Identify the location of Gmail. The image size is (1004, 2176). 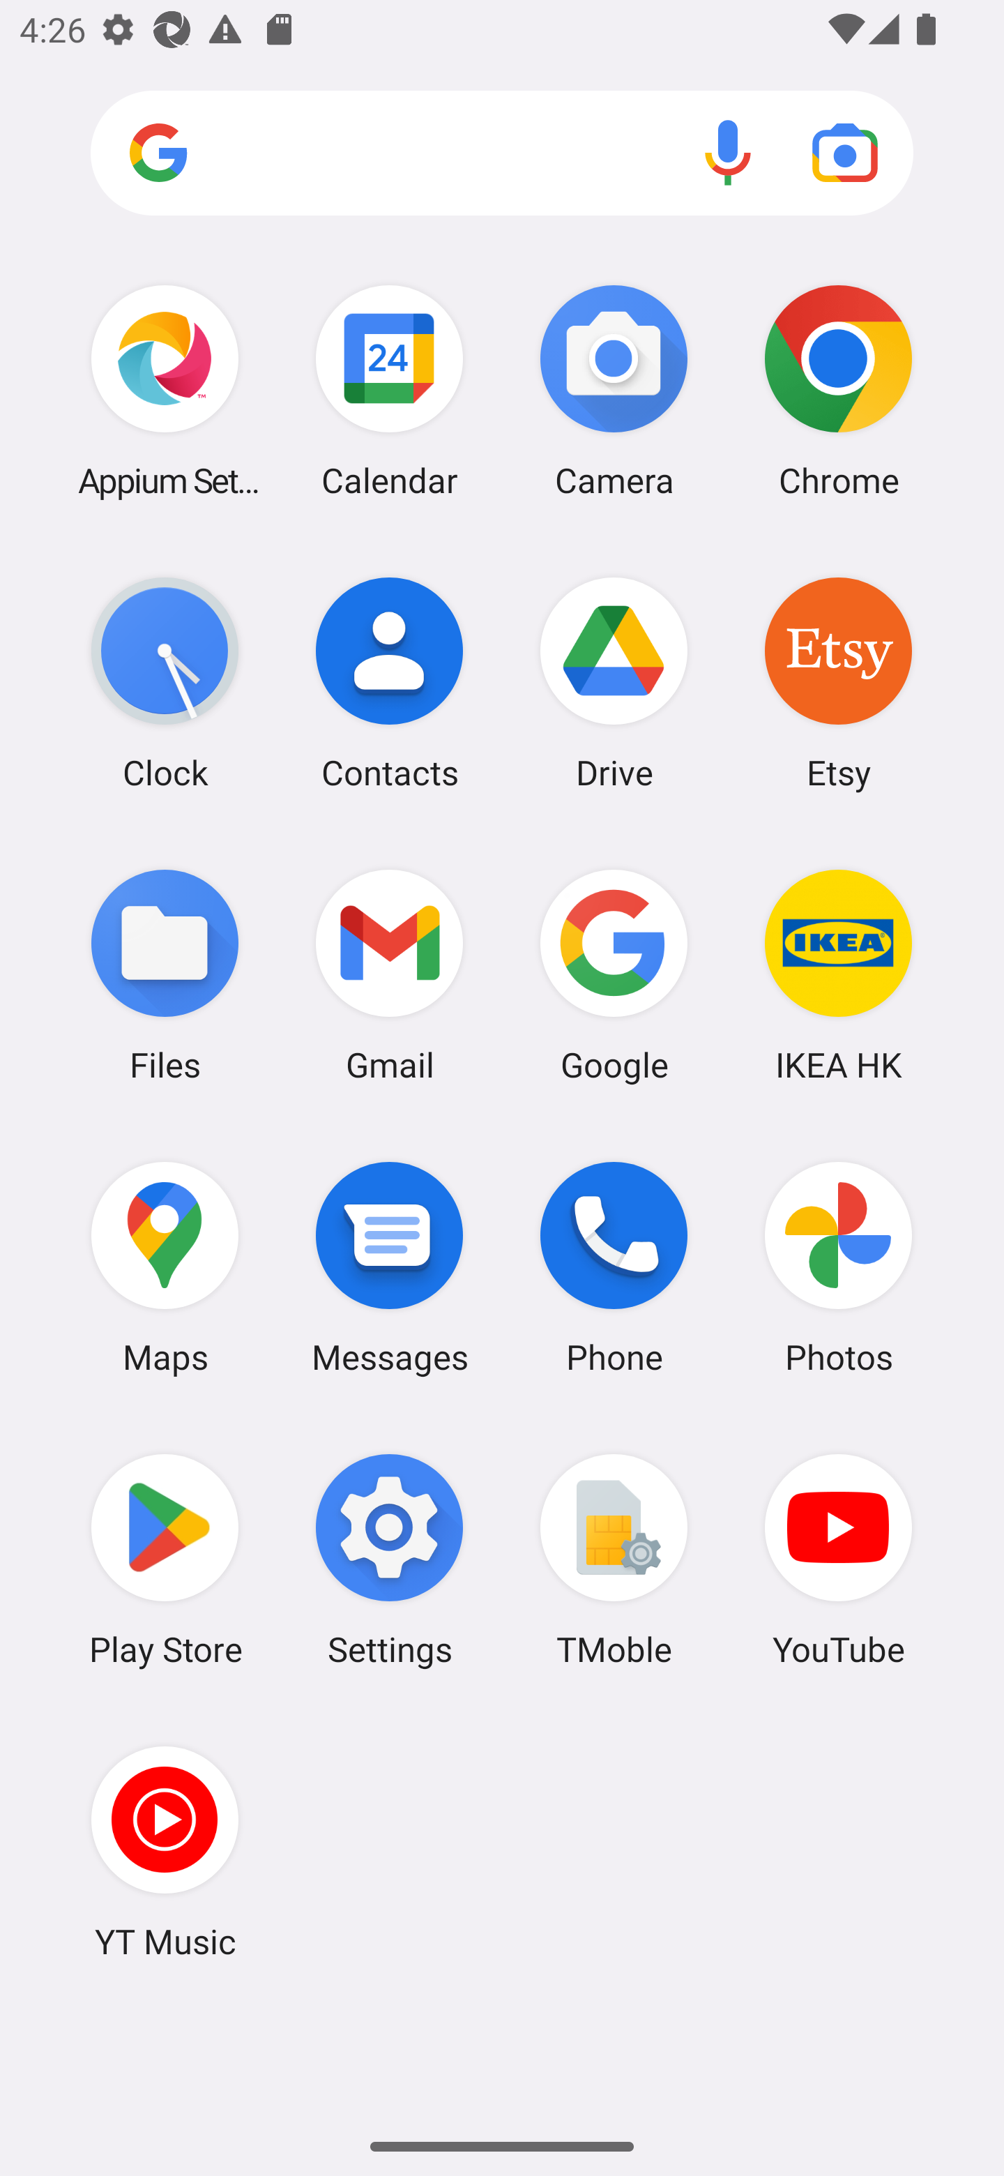
(389, 974).